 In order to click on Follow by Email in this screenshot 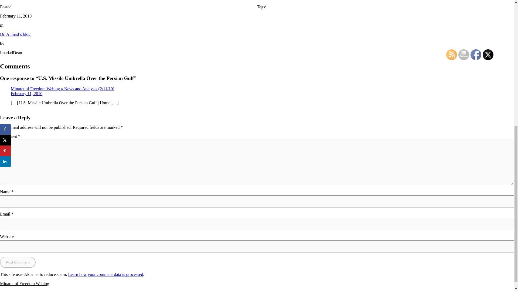, I will do `click(464, 54)`.